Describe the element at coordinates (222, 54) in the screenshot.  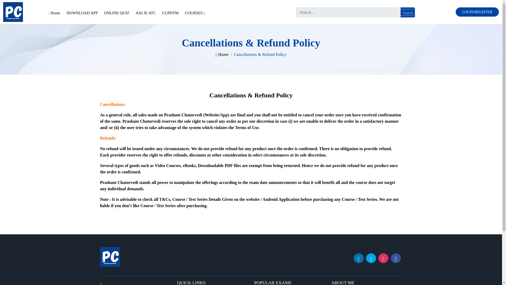
I see `Home` at that location.